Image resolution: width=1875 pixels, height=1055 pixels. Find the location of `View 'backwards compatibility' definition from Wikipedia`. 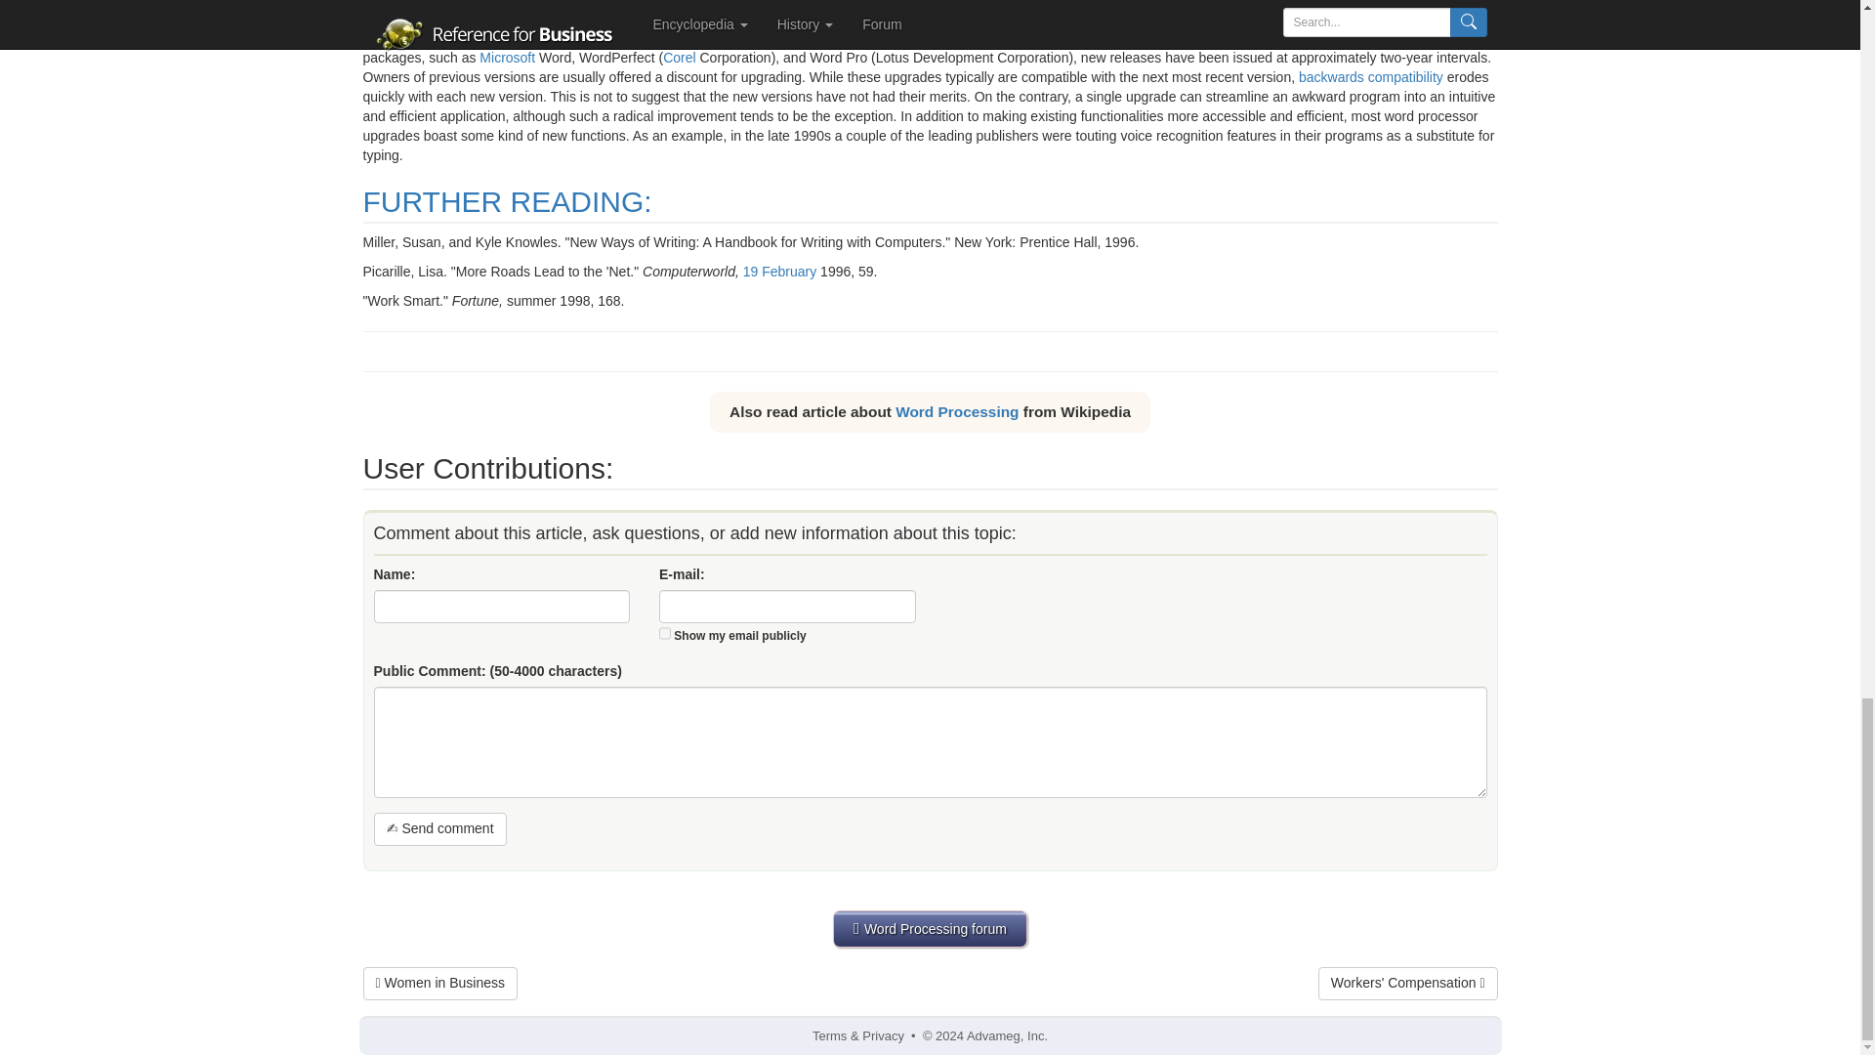

View 'backwards compatibility' definition from Wikipedia is located at coordinates (1371, 77).